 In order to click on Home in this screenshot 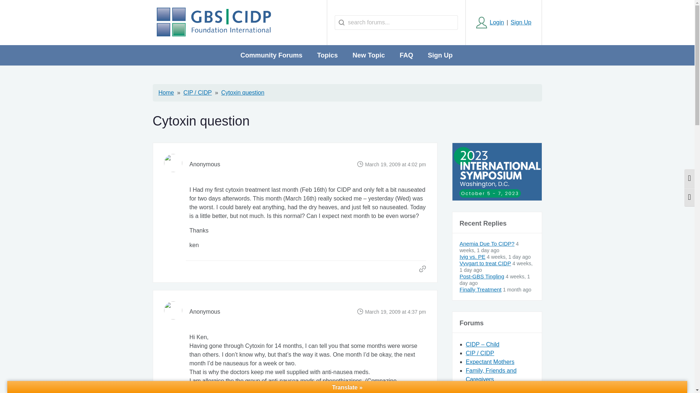, I will do `click(166, 92)`.